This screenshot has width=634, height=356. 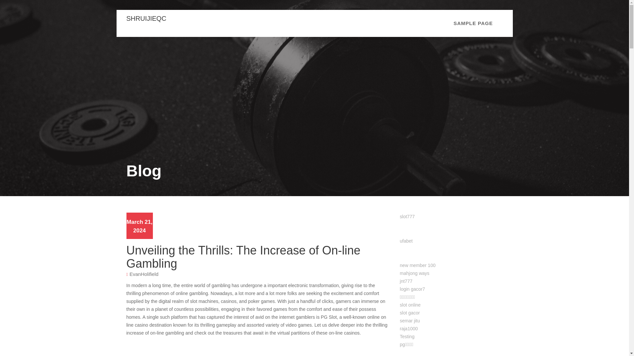 I want to click on SHRUIJIEQC, so click(x=146, y=18).